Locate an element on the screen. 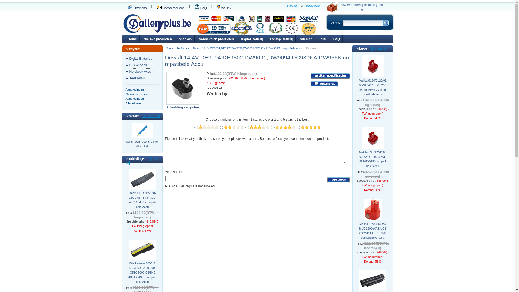  FAQ is located at coordinates (337, 38).